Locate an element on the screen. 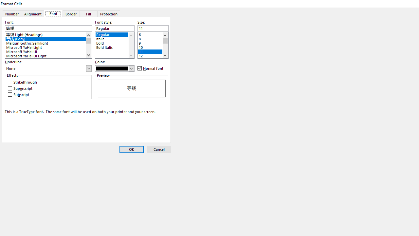  Microsoft YaHei Light is located at coordinates (48, 47).